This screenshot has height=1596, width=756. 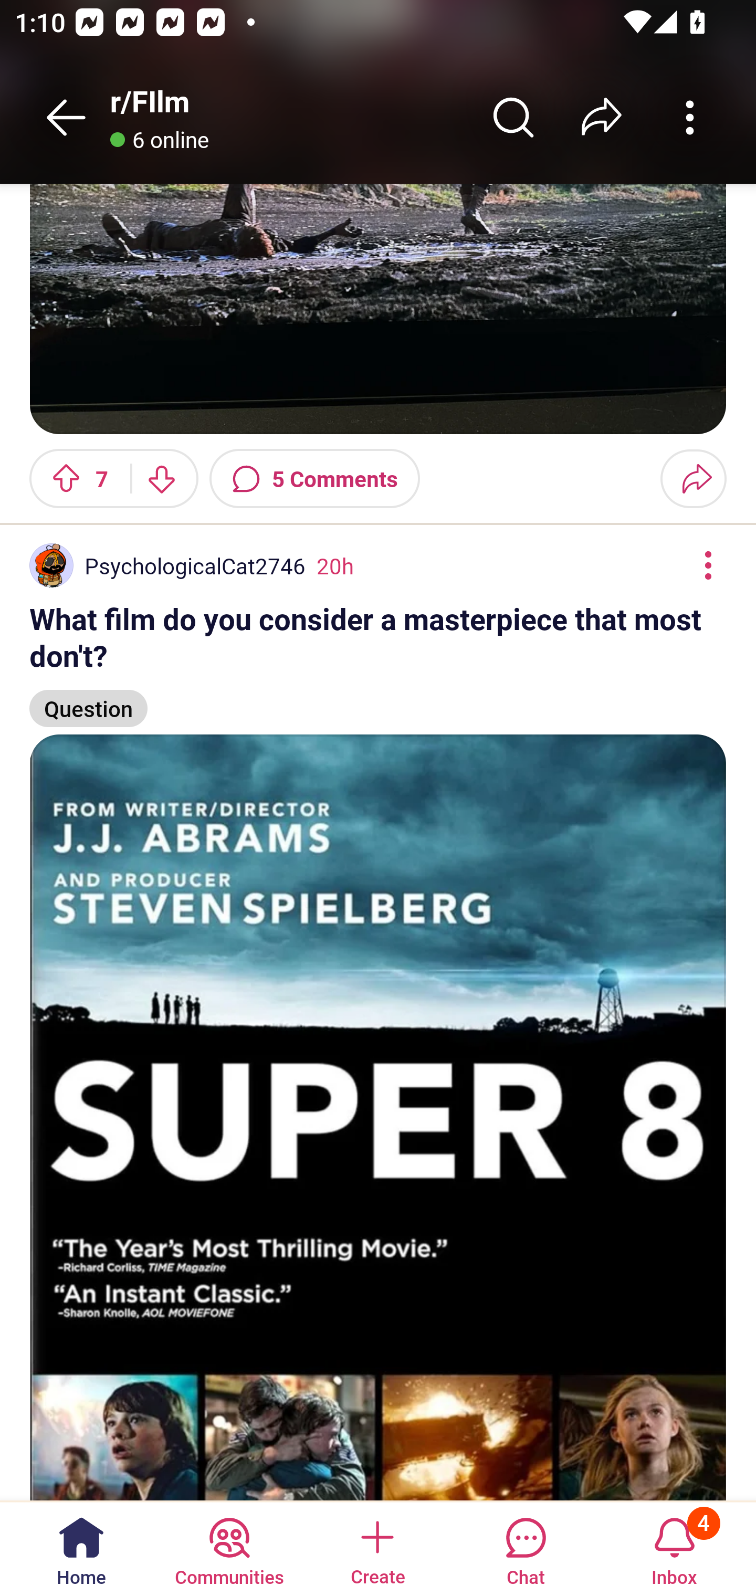 I want to click on Search r/﻿FIlm, so click(x=513, y=117).